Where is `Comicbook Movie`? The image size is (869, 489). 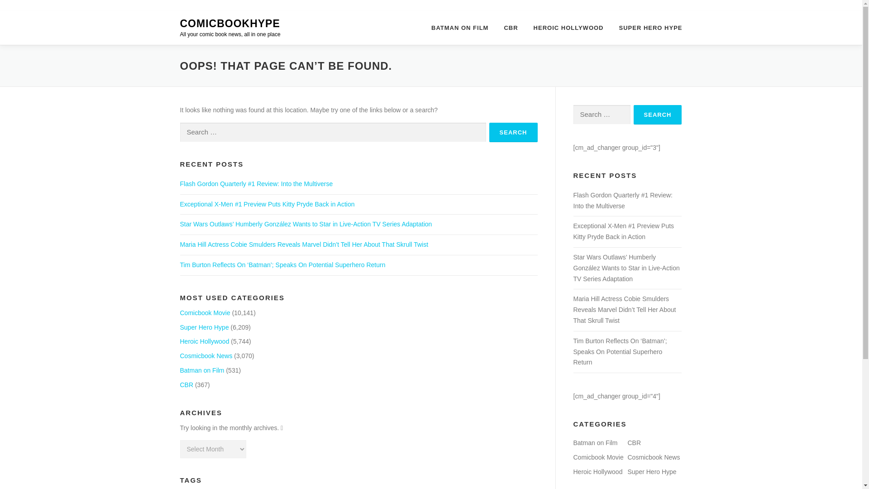 Comicbook Movie is located at coordinates (205, 312).